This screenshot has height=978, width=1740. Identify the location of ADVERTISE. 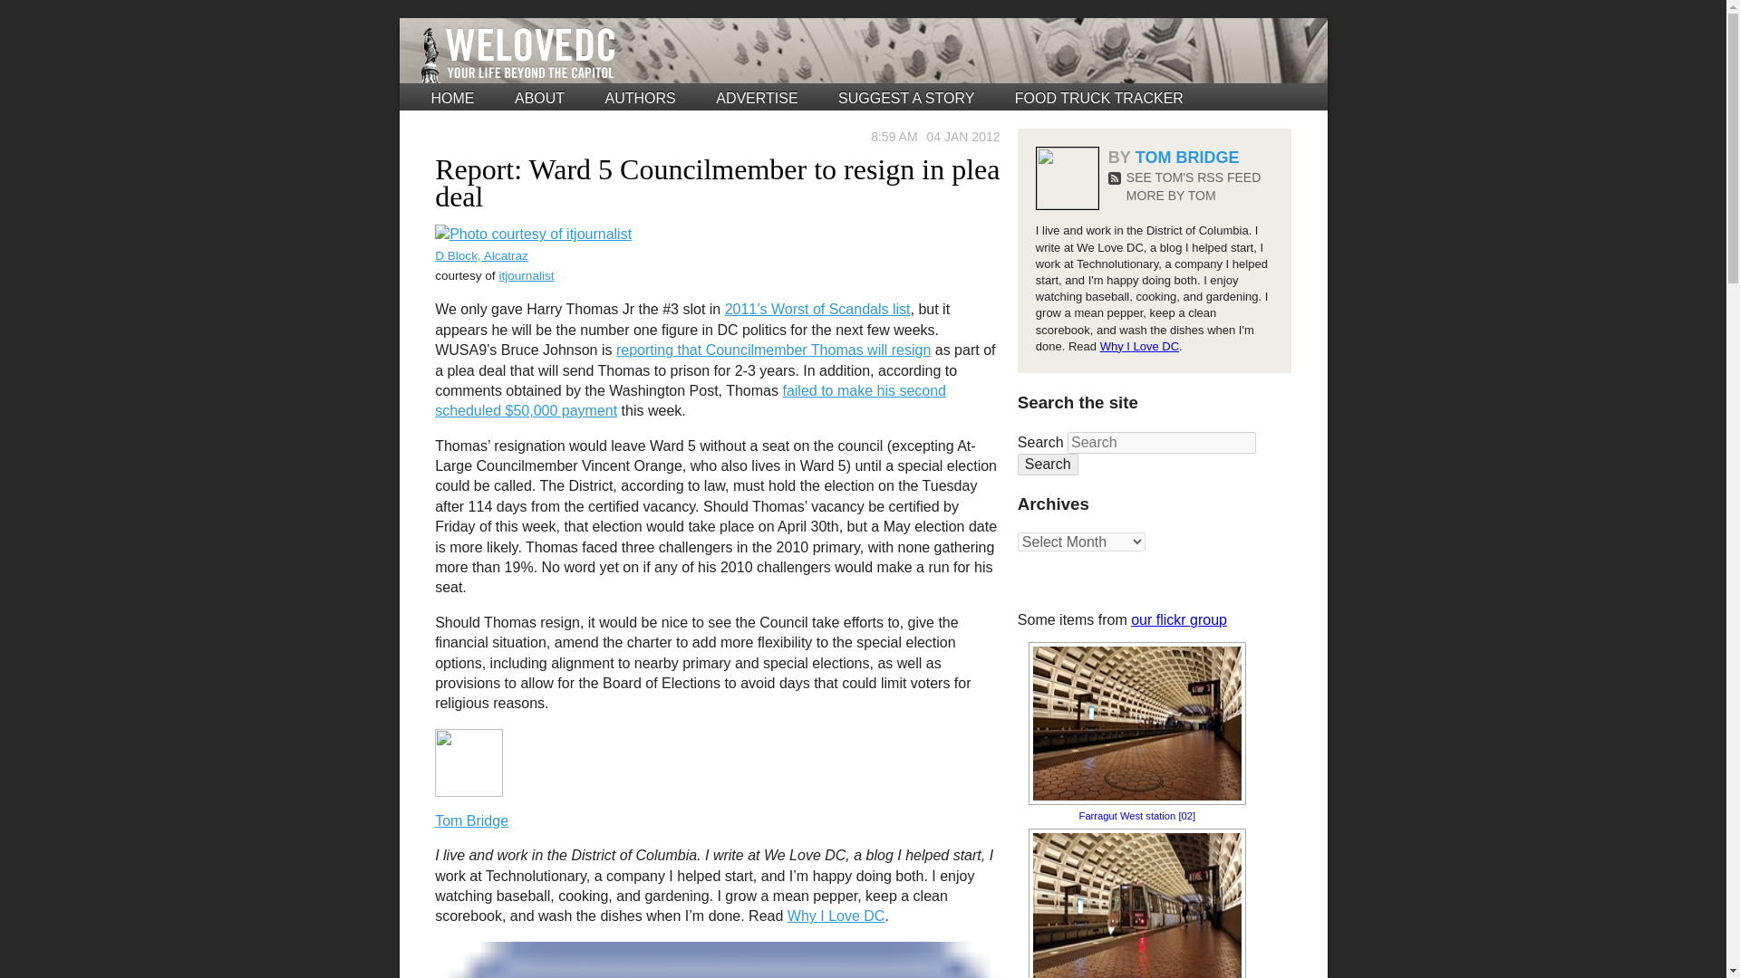
(756, 98).